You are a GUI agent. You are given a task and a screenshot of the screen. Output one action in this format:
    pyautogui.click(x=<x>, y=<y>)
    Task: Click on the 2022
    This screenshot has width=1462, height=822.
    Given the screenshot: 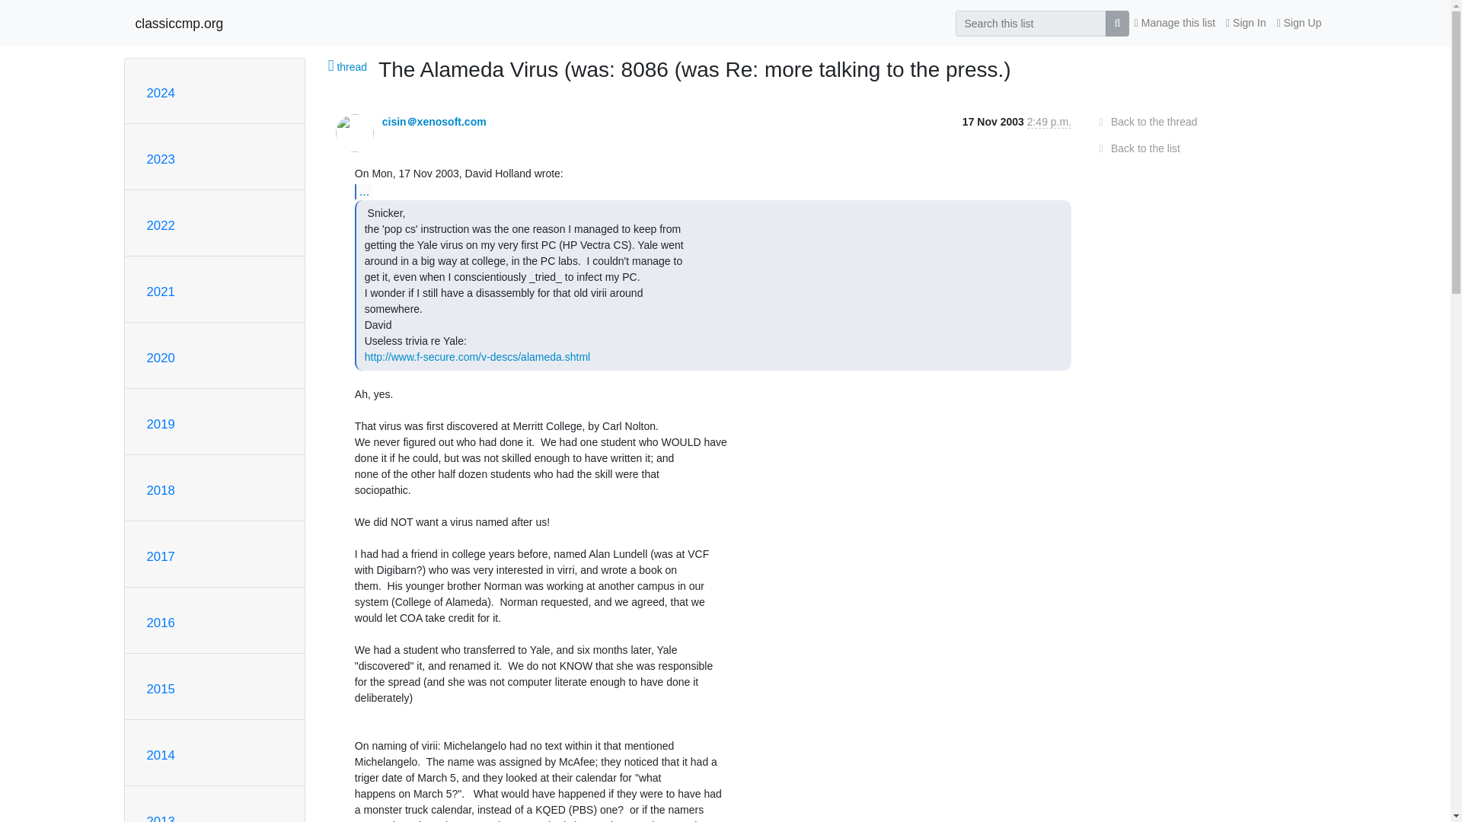 What is the action you would take?
    pyautogui.click(x=160, y=225)
    